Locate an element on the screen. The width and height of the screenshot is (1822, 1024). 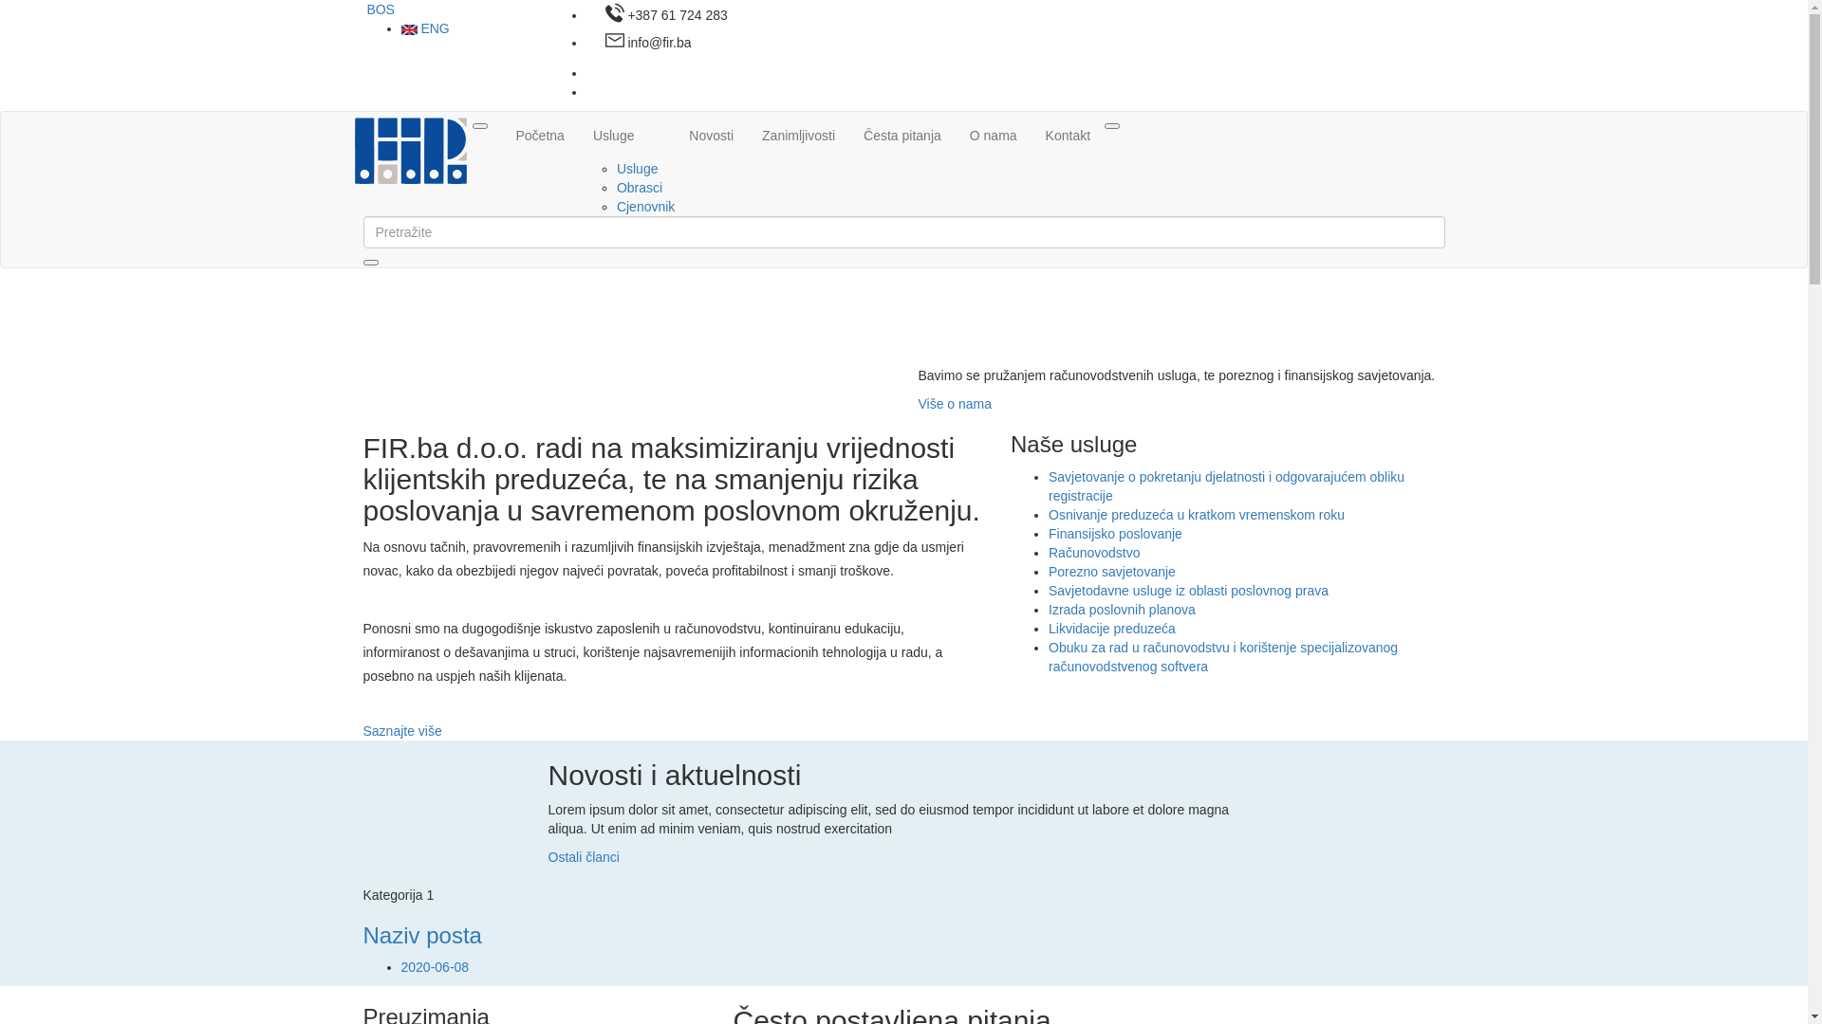
Finansijsko poslovanje is located at coordinates (1116, 534).